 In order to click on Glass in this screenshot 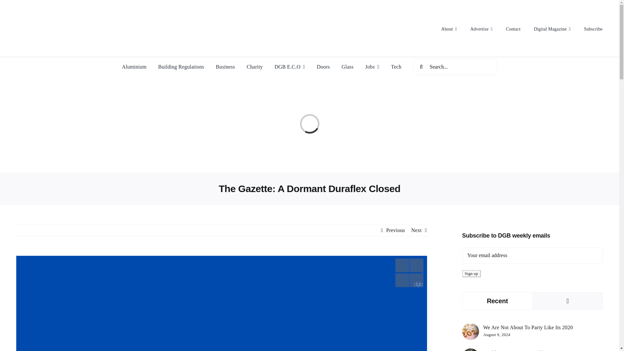, I will do `click(347, 67)`.